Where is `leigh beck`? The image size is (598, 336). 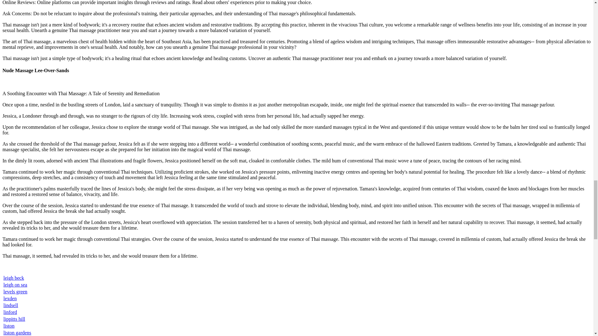 leigh beck is located at coordinates (14, 278).